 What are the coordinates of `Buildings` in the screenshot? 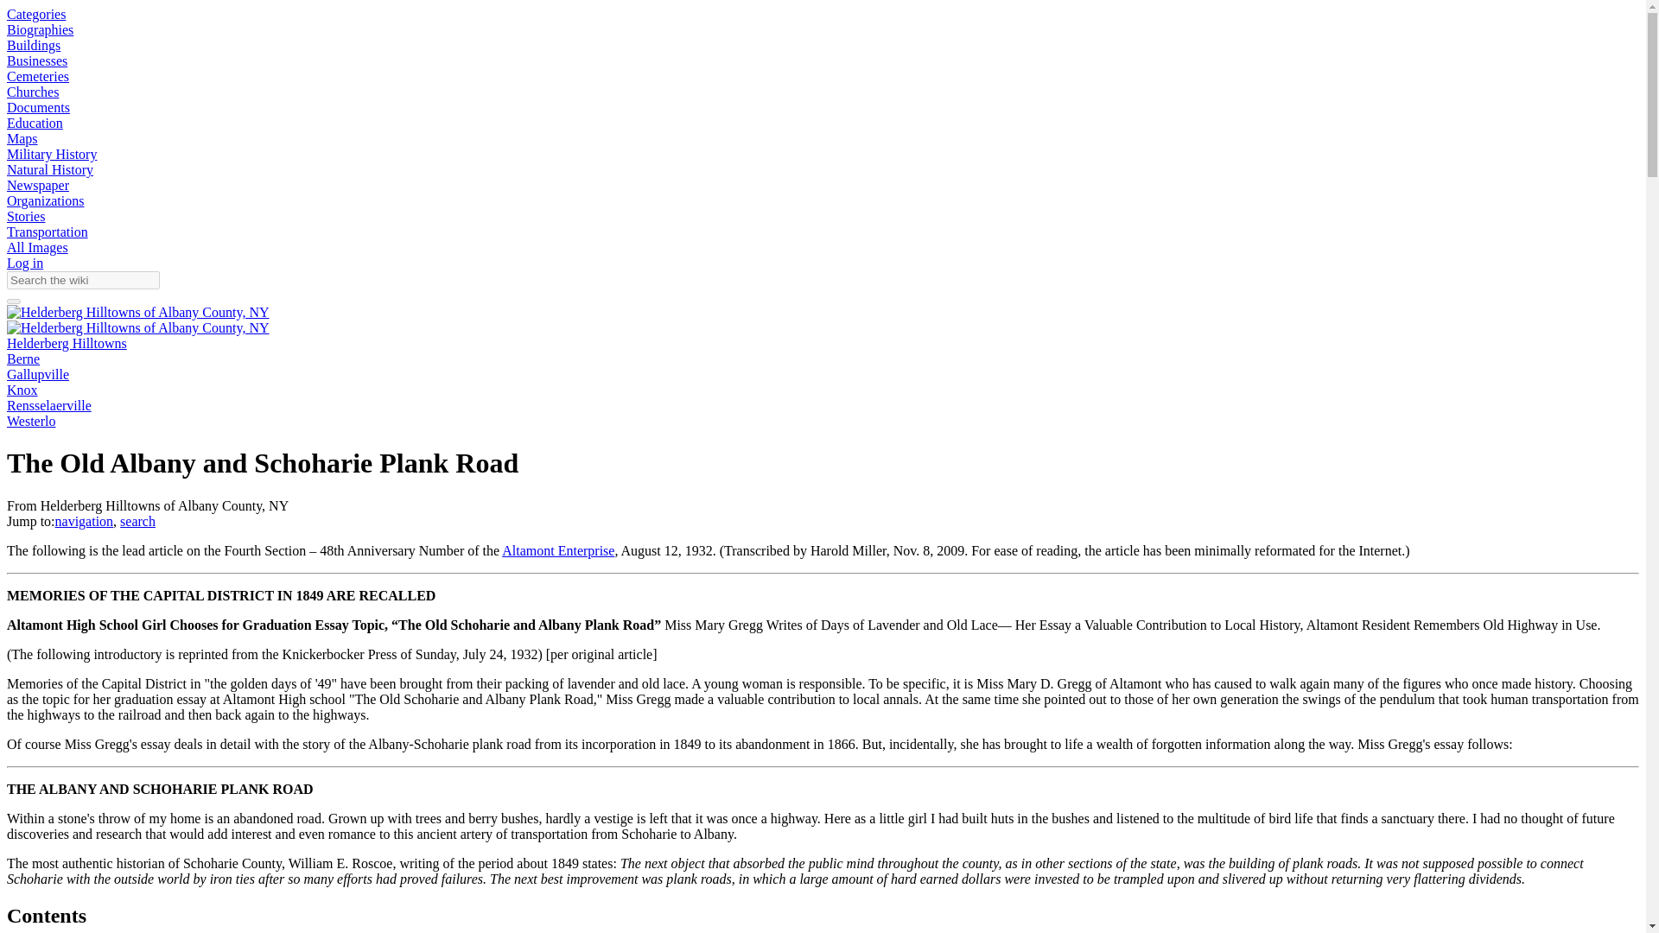 It's located at (33, 45).